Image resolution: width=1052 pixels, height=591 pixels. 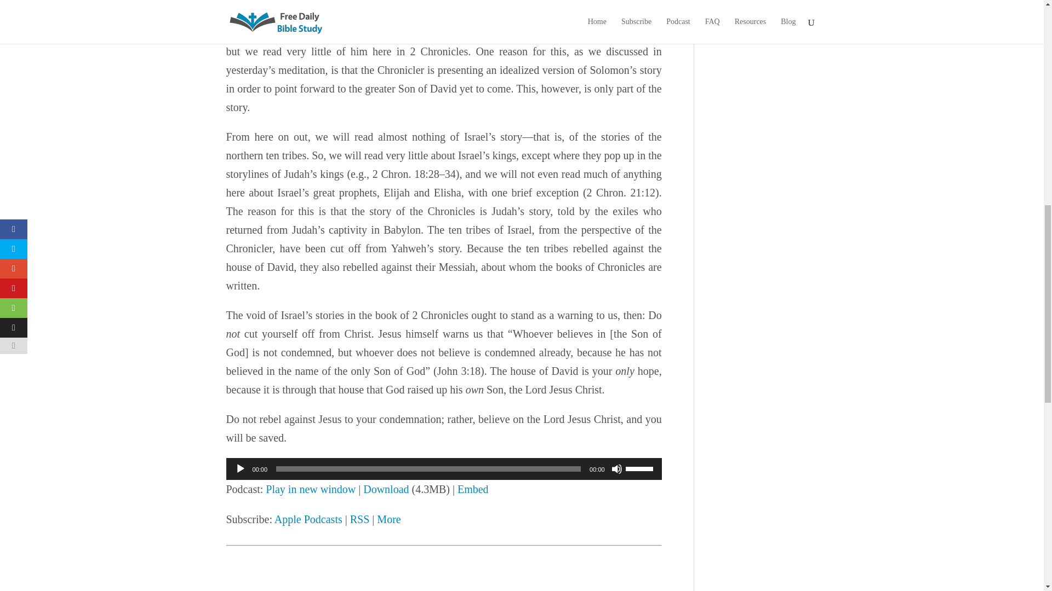 What do you see at coordinates (388, 519) in the screenshot?
I see `More` at bounding box center [388, 519].